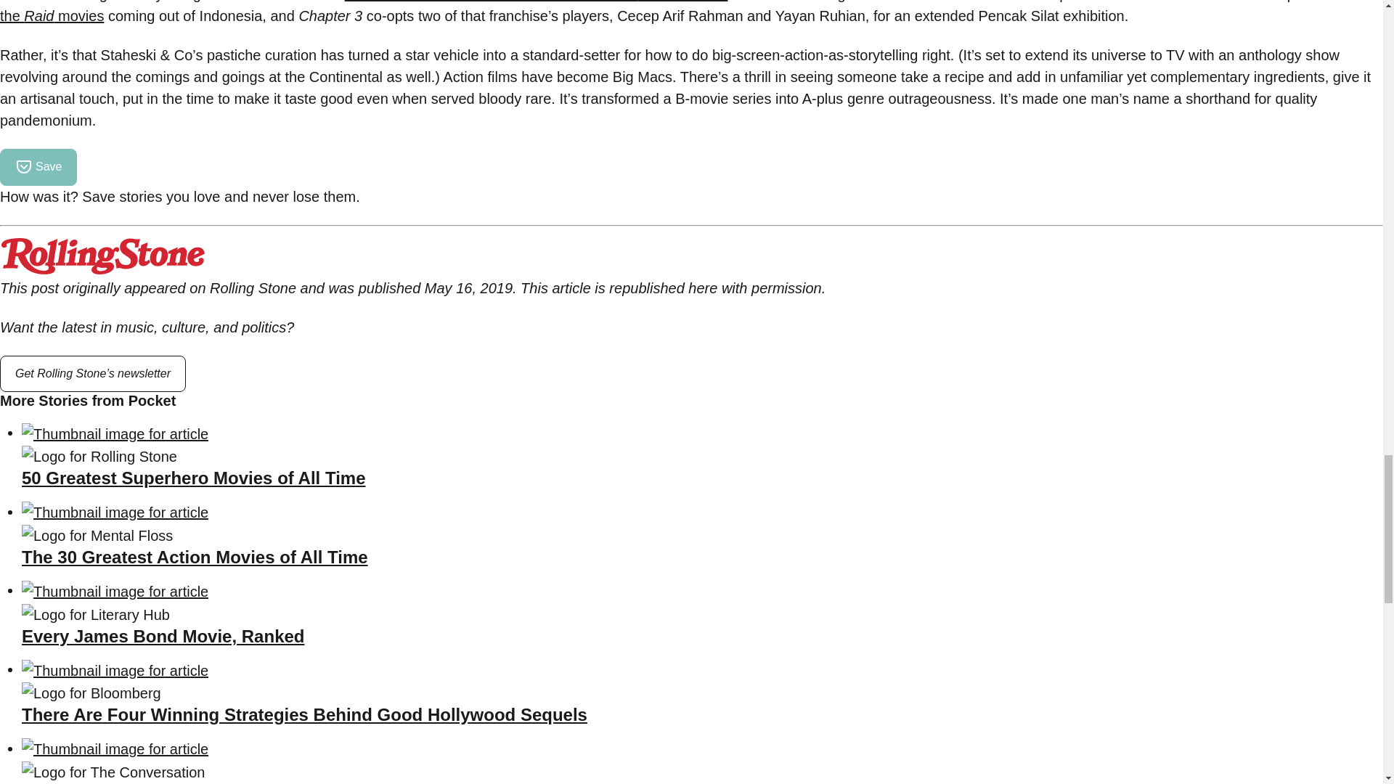  What do you see at coordinates (38, 167) in the screenshot?
I see `Save` at bounding box center [38, 167].